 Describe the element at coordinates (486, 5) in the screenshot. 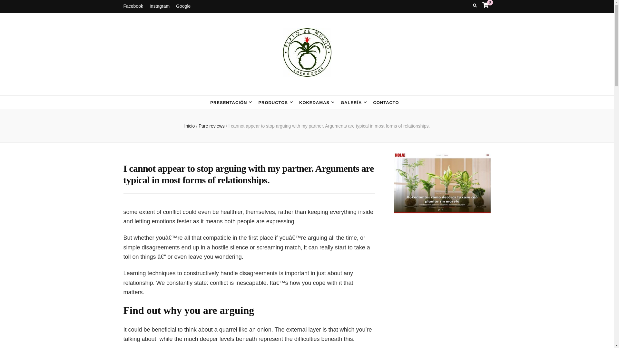

I see `Ver tu carrito de la compra` at that location.